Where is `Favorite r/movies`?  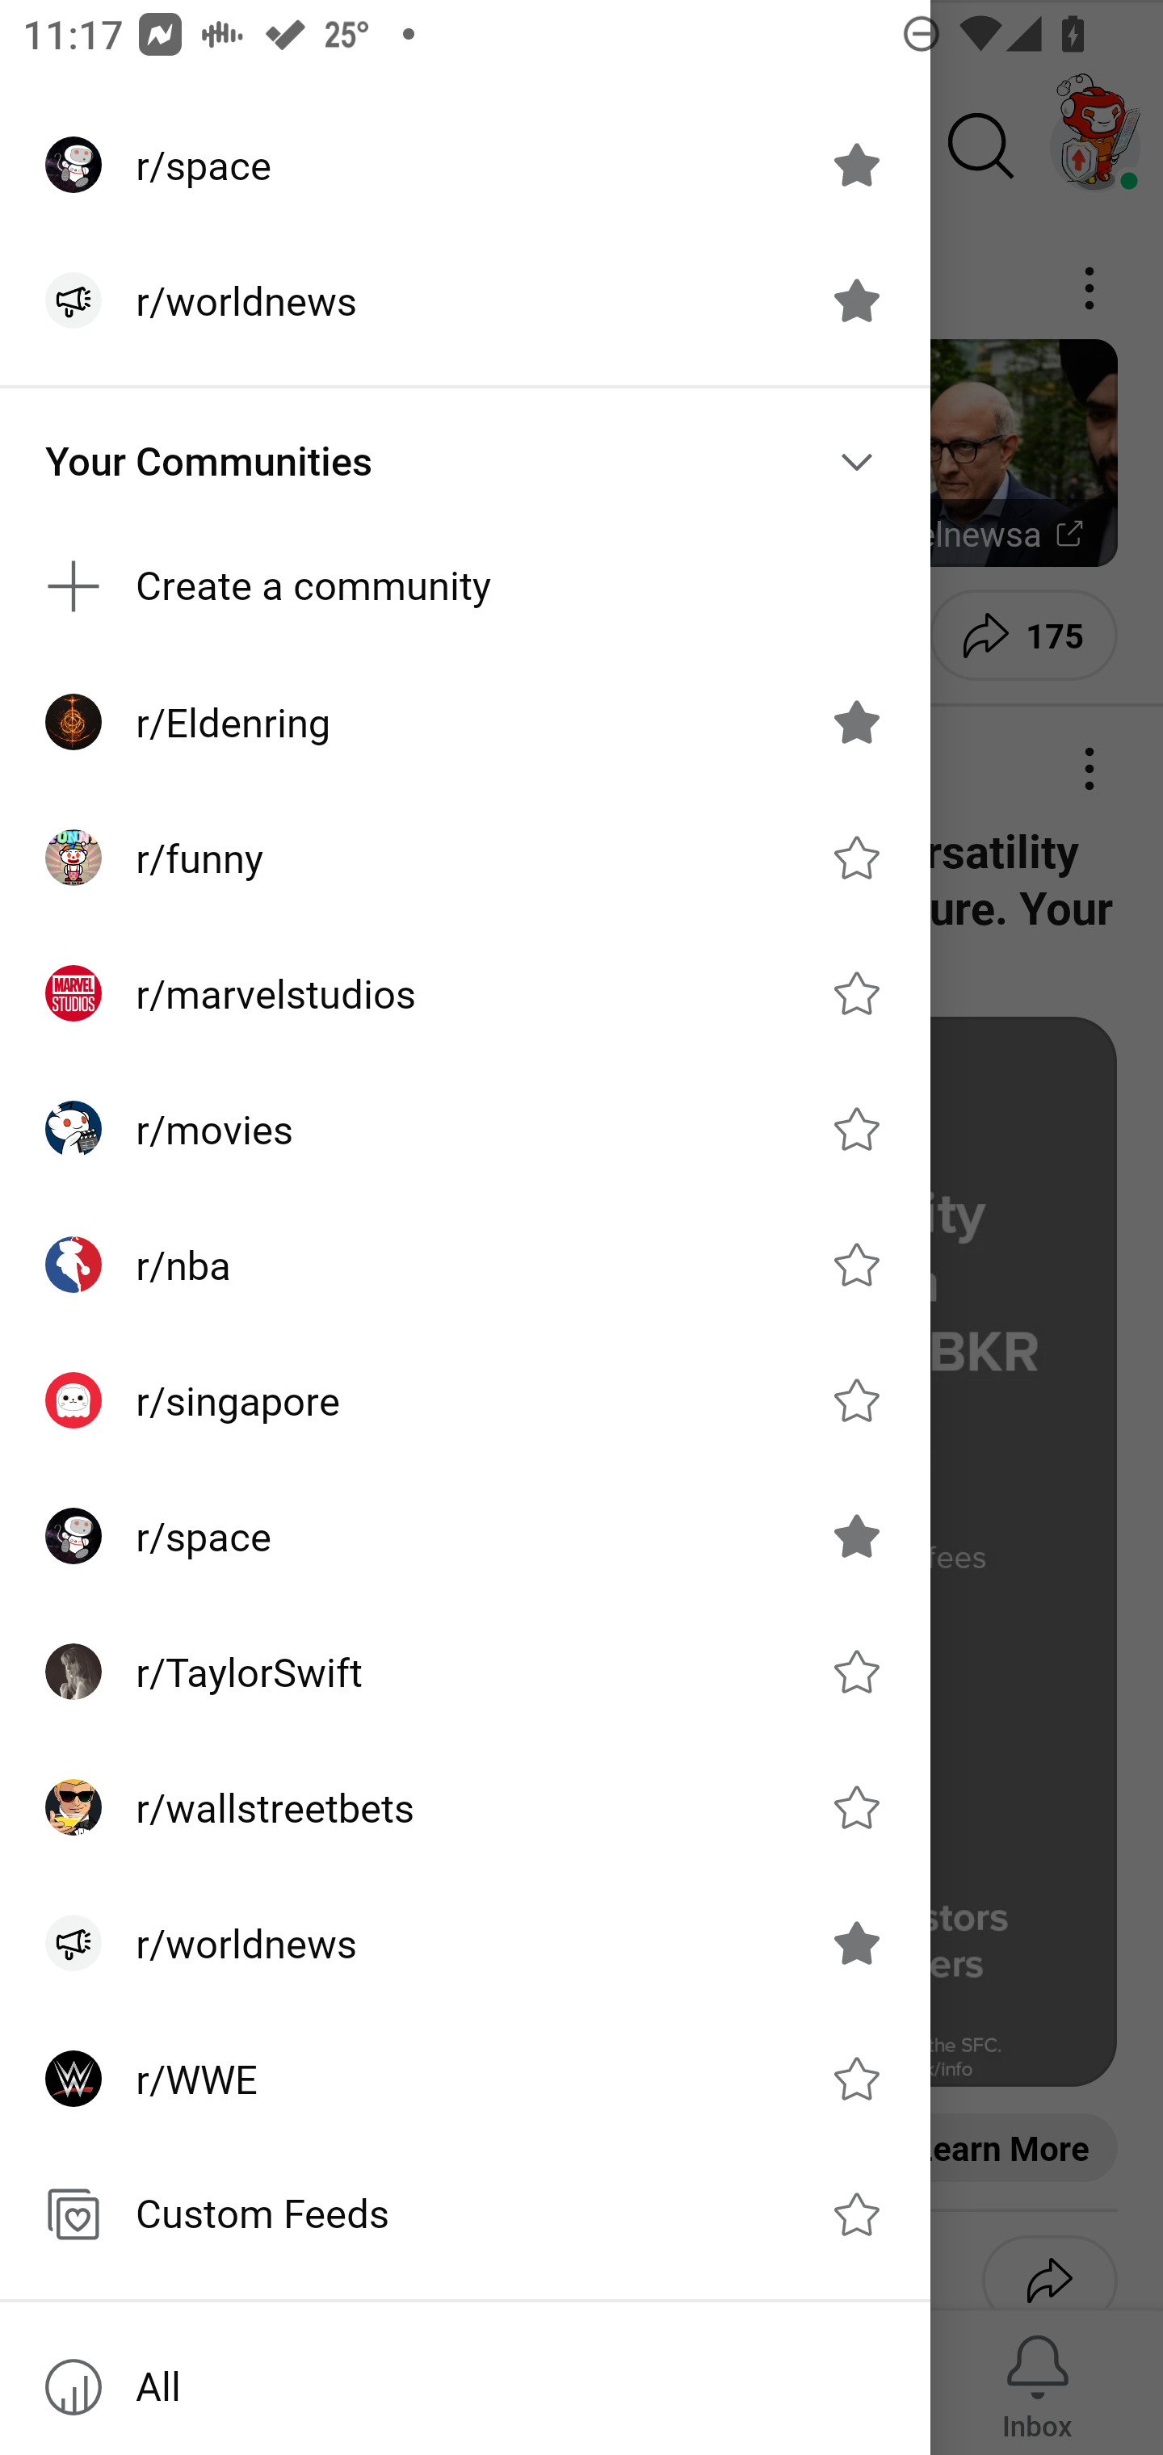 Favorite r/movies is located at coordinates (856, 1129).